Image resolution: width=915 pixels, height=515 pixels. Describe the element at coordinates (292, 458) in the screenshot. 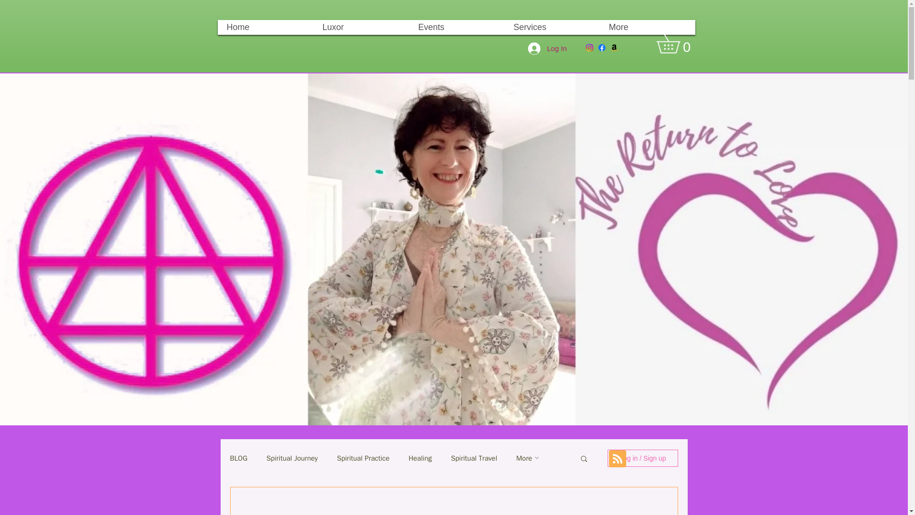

I see `Spiritual Journey` at that location.